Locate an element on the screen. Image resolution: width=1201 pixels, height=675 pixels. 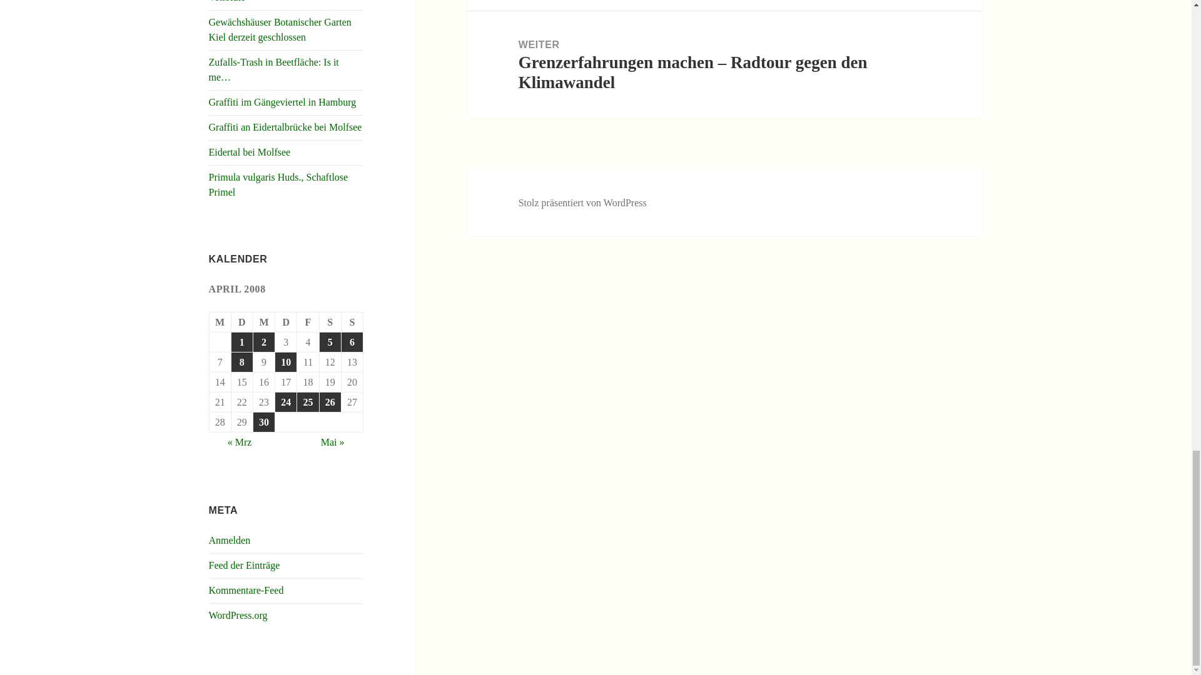
Samstag is located at coordinates (330, 322).